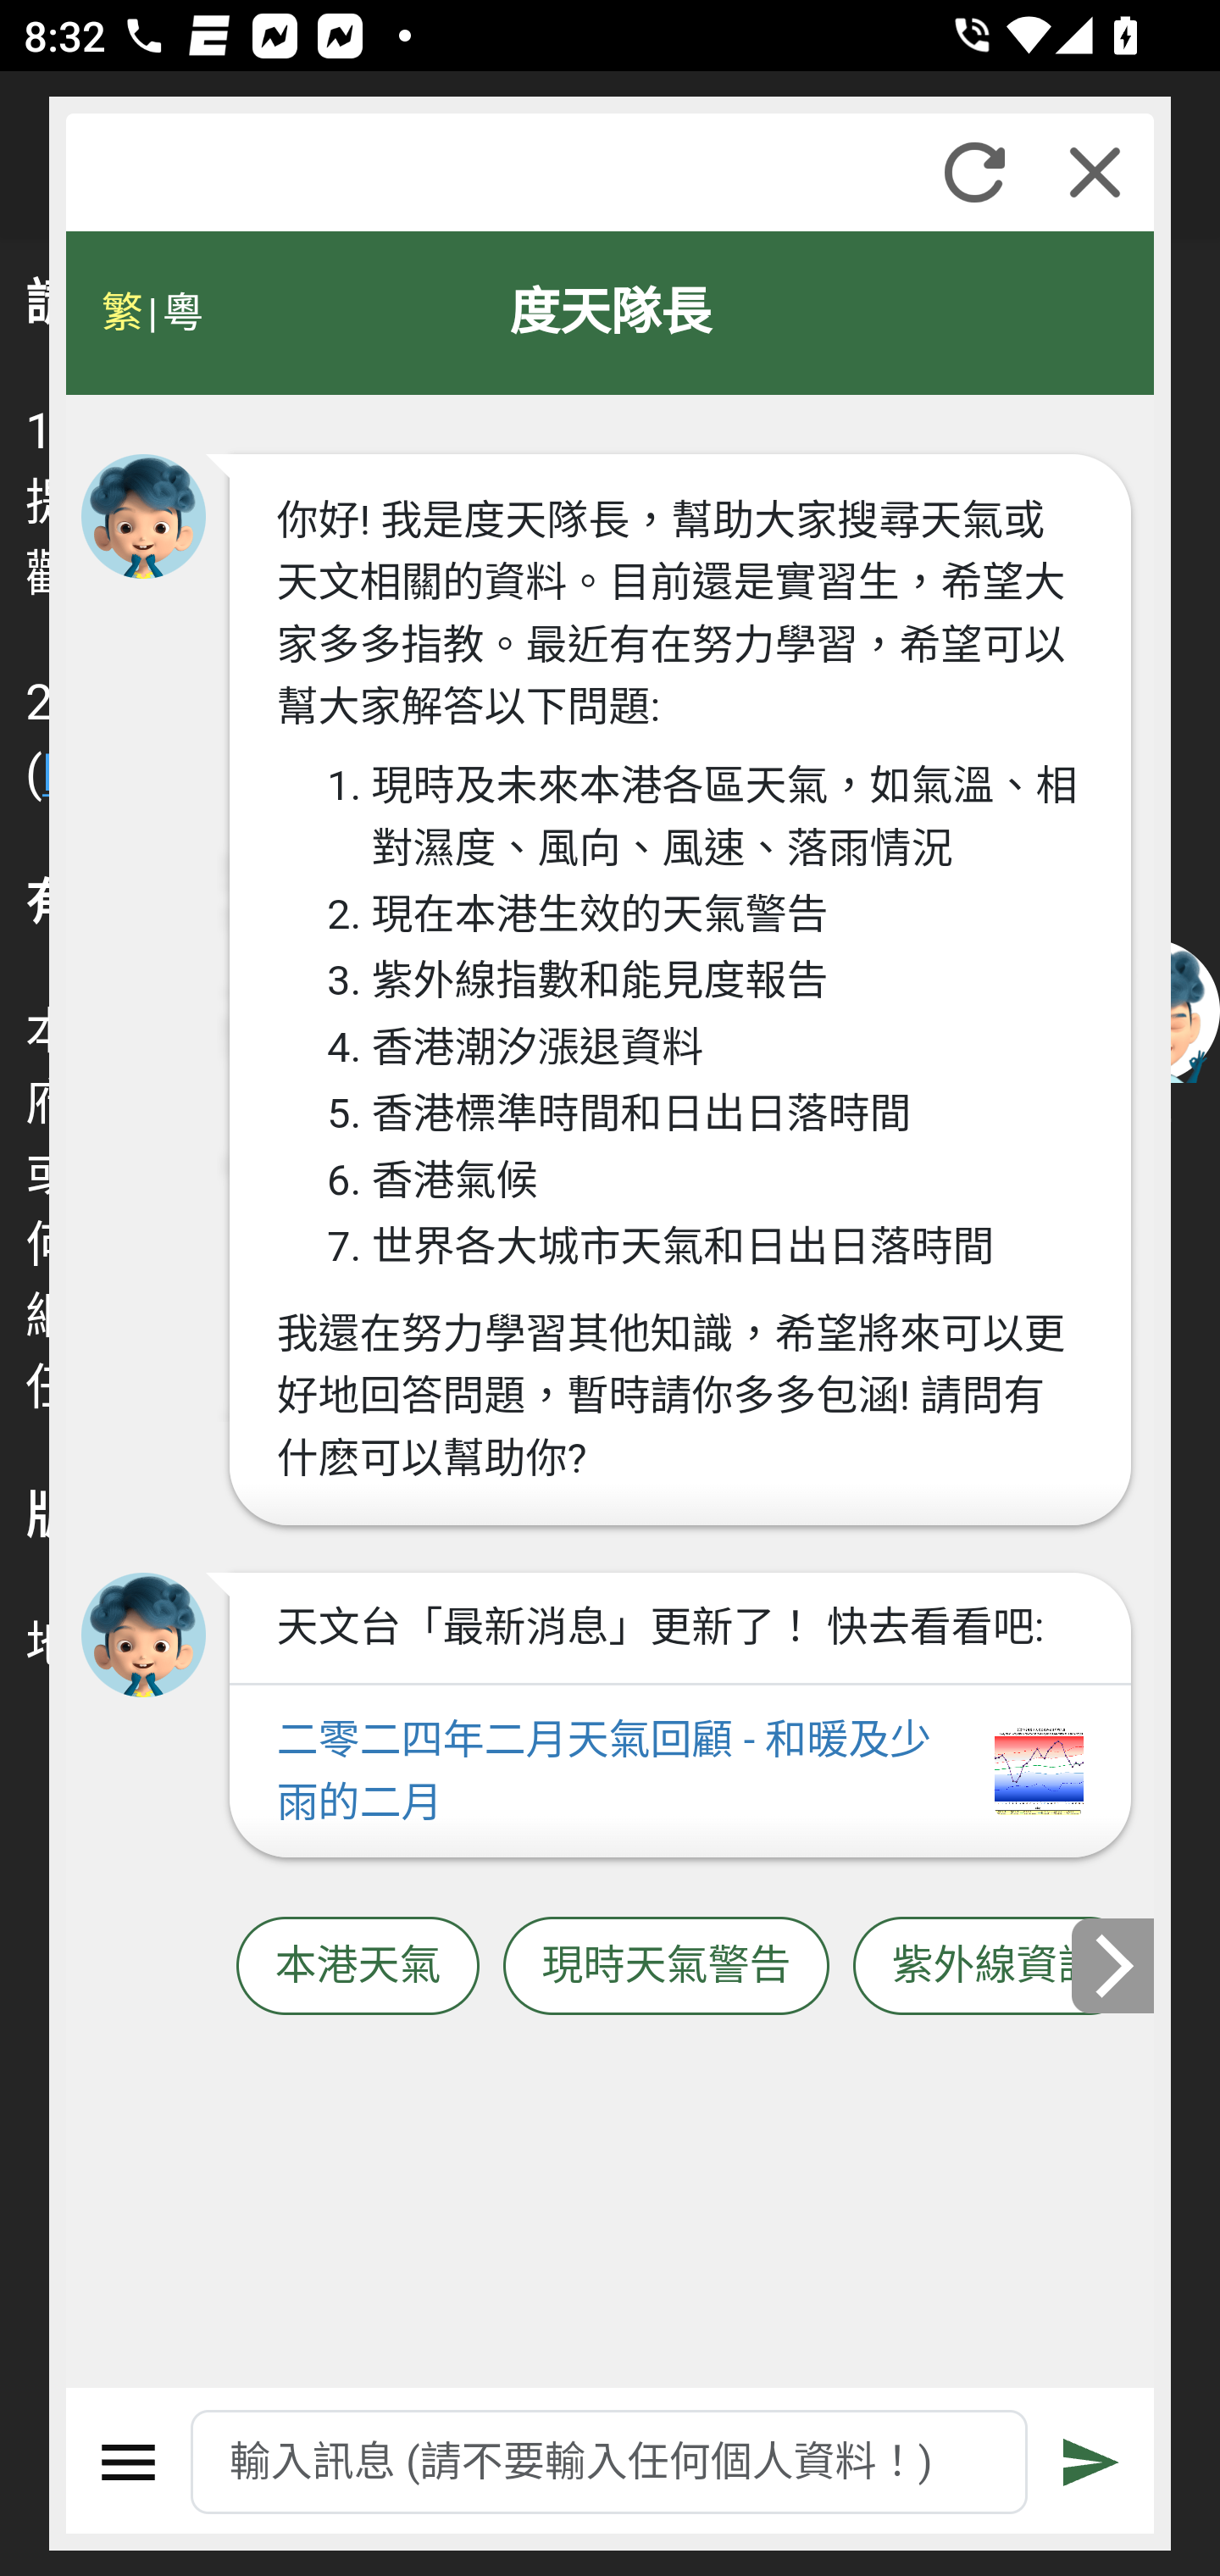  Describe the element at coordinates (358, 1966) in the screenshot. I see `本港天氣` at that location.